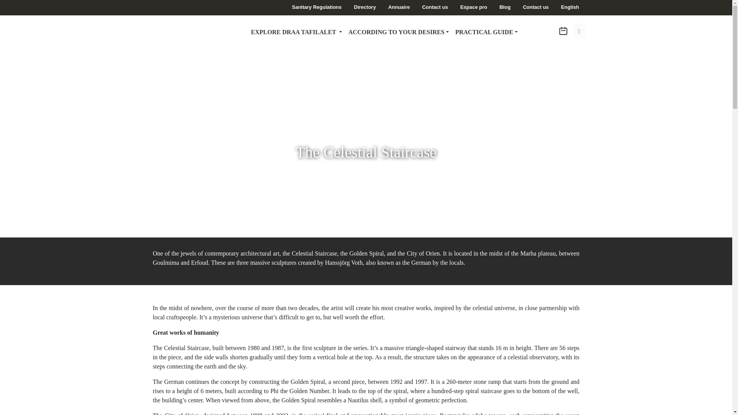  What do you see at coordinates (399, 7) in the screenshot?
I see `Annuaire` at bounding box center [399, 7].